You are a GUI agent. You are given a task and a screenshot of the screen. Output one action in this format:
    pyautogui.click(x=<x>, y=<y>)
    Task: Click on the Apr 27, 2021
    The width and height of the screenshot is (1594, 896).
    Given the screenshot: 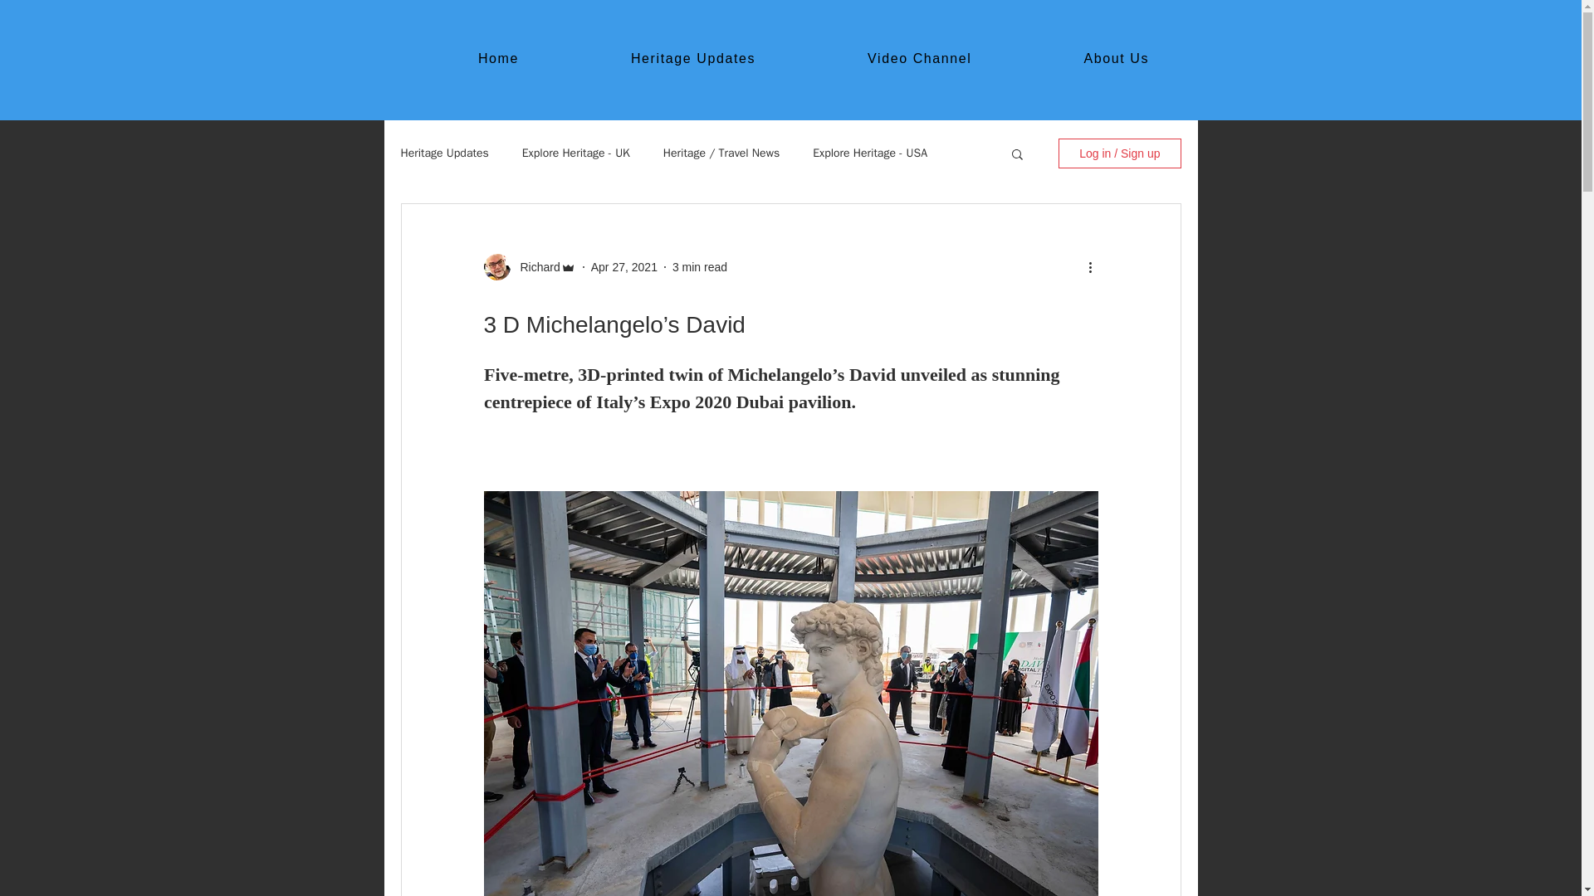 What is the action you would take?
    pyautogui.click(x=692, y=58)
    